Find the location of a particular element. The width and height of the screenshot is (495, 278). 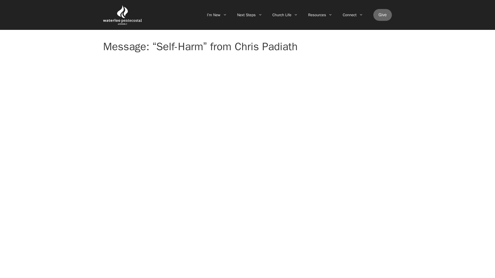

Next Steps is located at coordinates (250, 15).